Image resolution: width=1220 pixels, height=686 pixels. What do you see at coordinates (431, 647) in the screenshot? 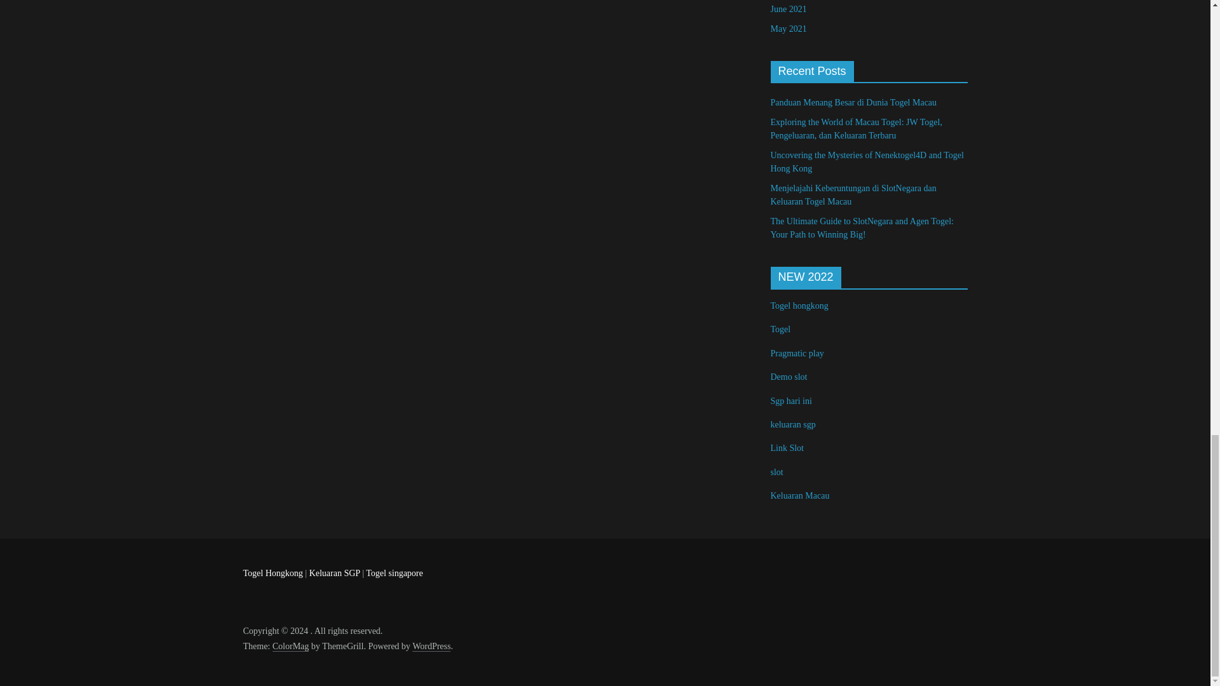
I see `WordPress` at bounding box center [431, 647].